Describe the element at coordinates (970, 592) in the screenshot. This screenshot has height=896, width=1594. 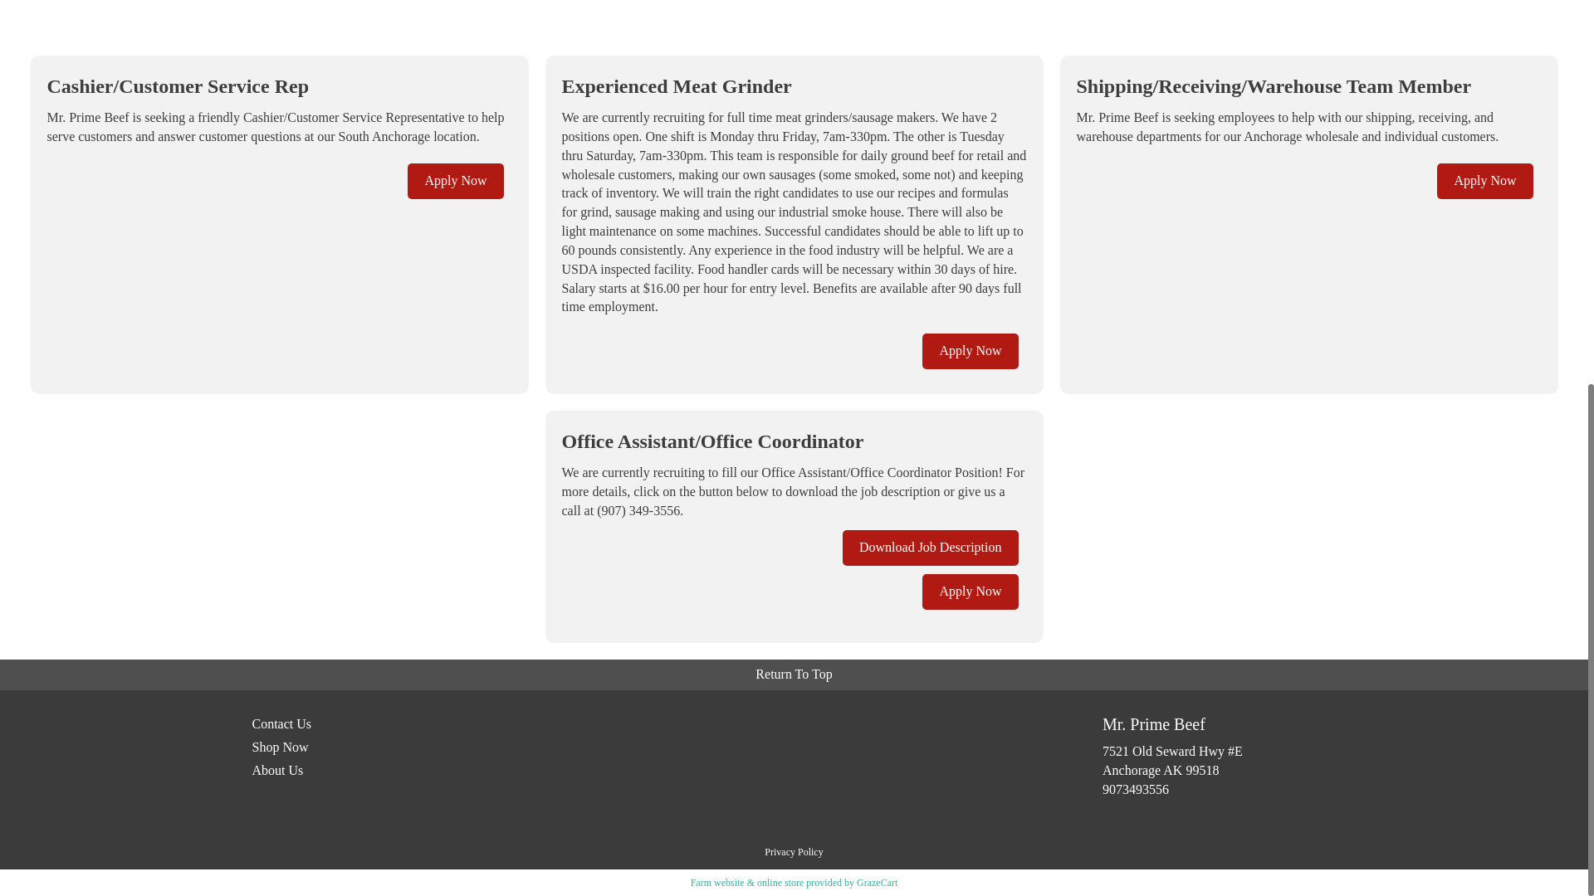
I see `Apply Now` at that location.